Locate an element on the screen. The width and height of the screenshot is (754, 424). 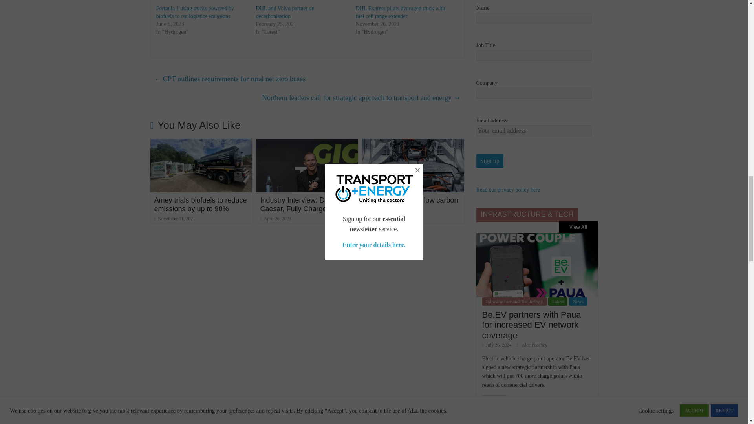
DHL and Volvo partner on decarbonisation is located at coordinates (285, 12).